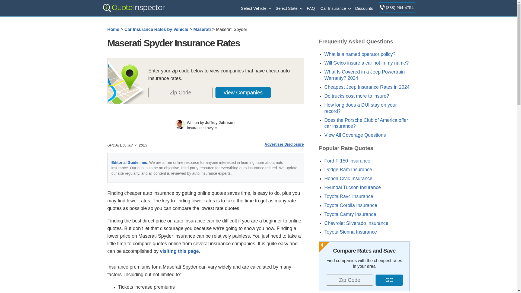 The height and width of the screenshot is (293, 521). Describe the element at coordinates (202, 29) in the screenshot. I see `Maserati` at that location.